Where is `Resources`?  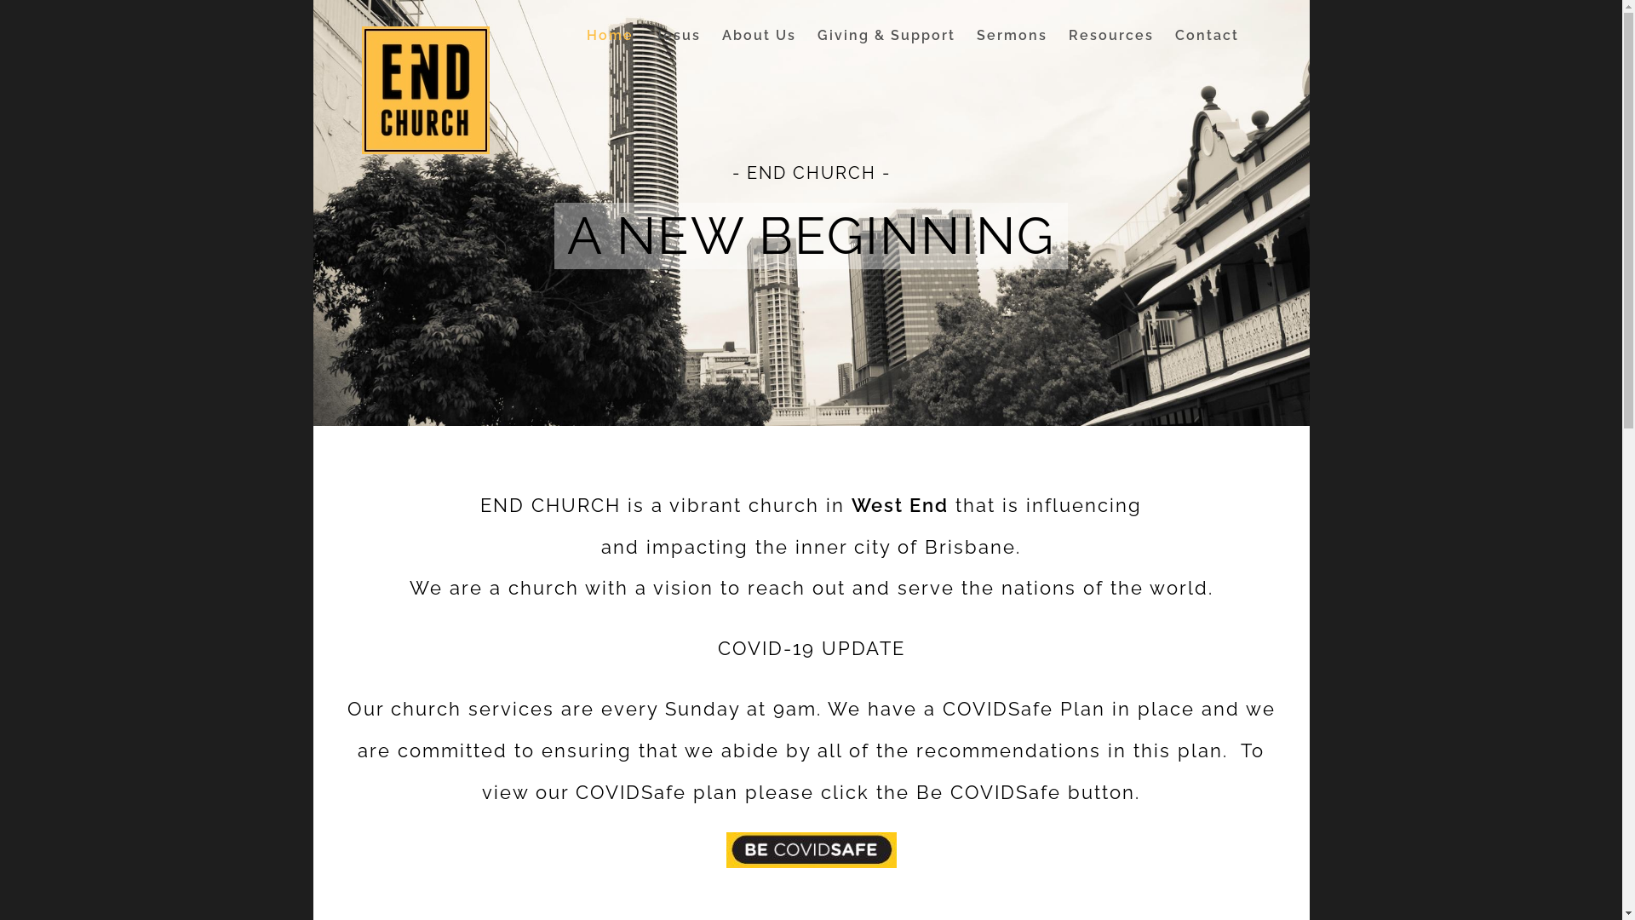
Resources is located at coordinates (1111, 36).